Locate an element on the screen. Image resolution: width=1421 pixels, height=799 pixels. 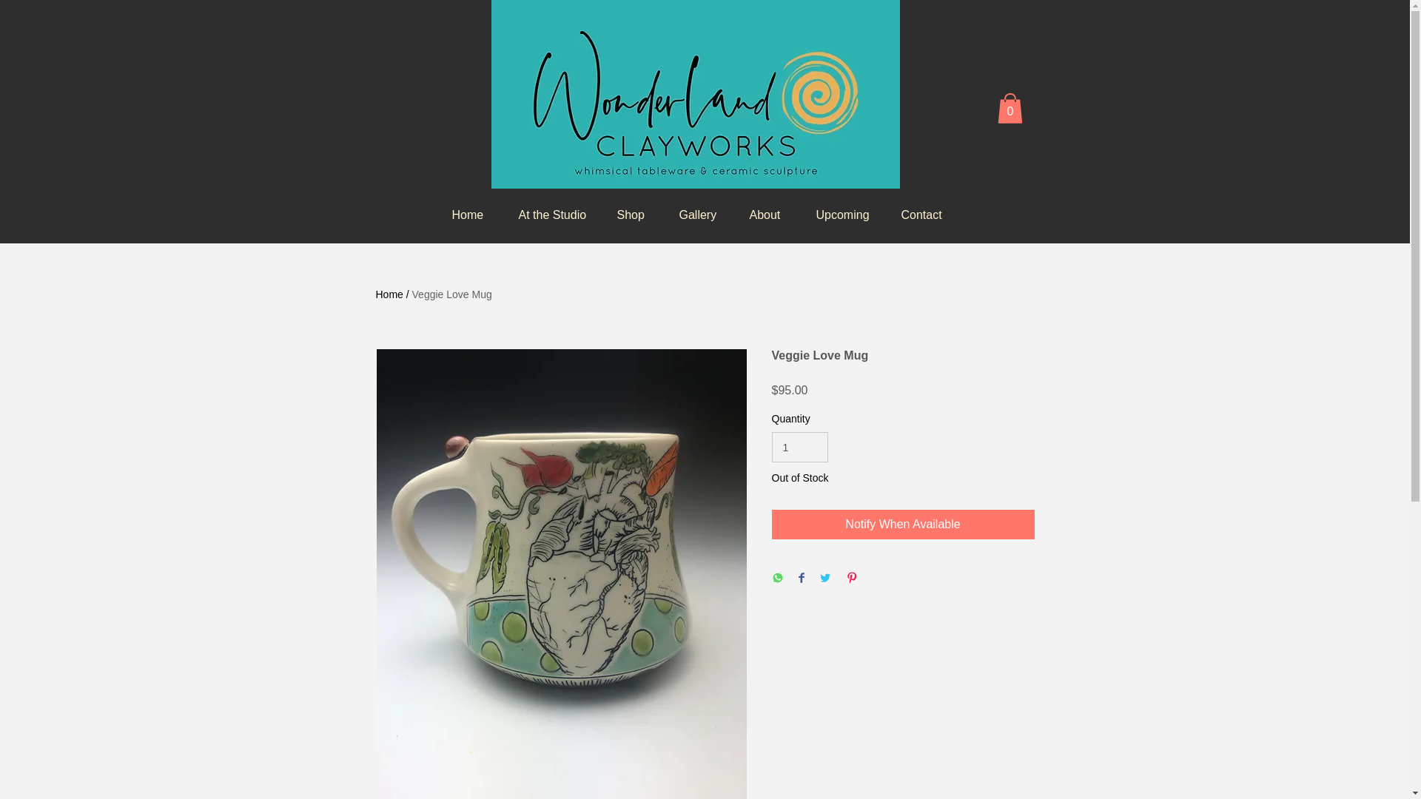
At the Studio is located at coordinates (549, 215).